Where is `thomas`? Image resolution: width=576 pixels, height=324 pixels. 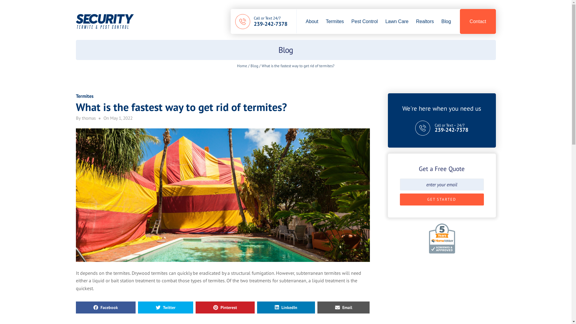 thomas is located at coordinates (88, 118).